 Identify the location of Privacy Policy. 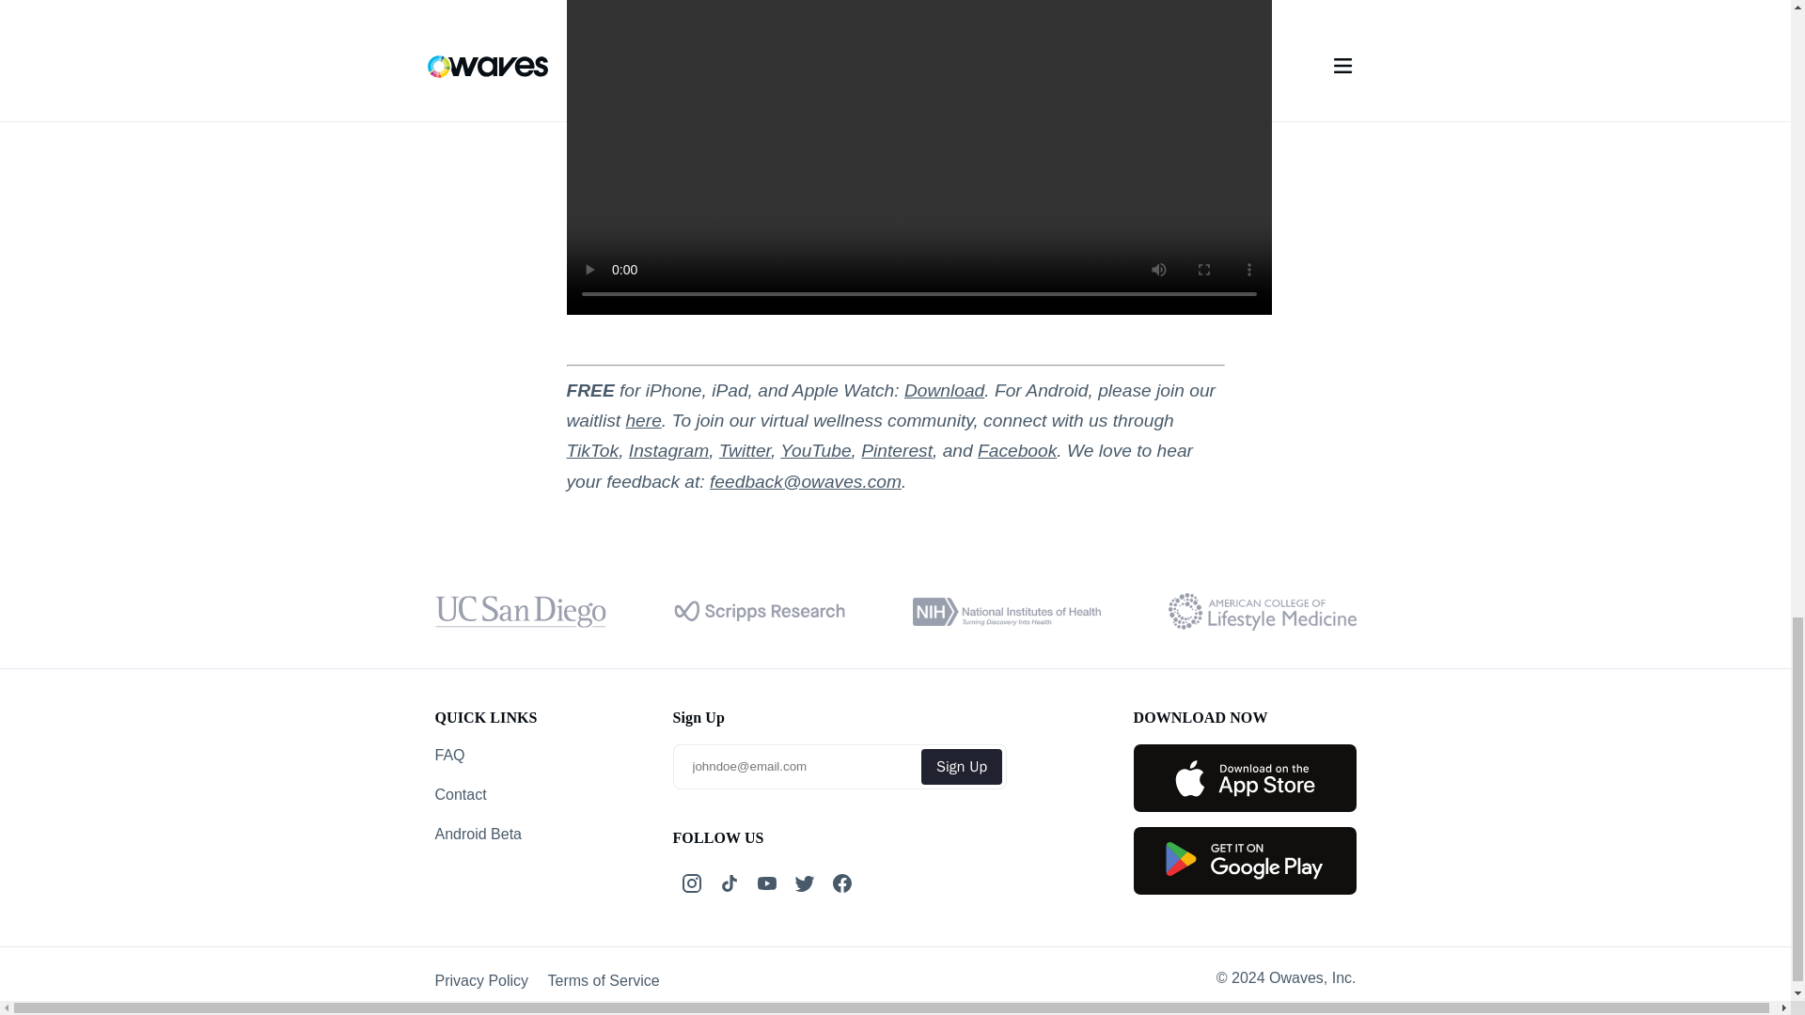
(481, 979).